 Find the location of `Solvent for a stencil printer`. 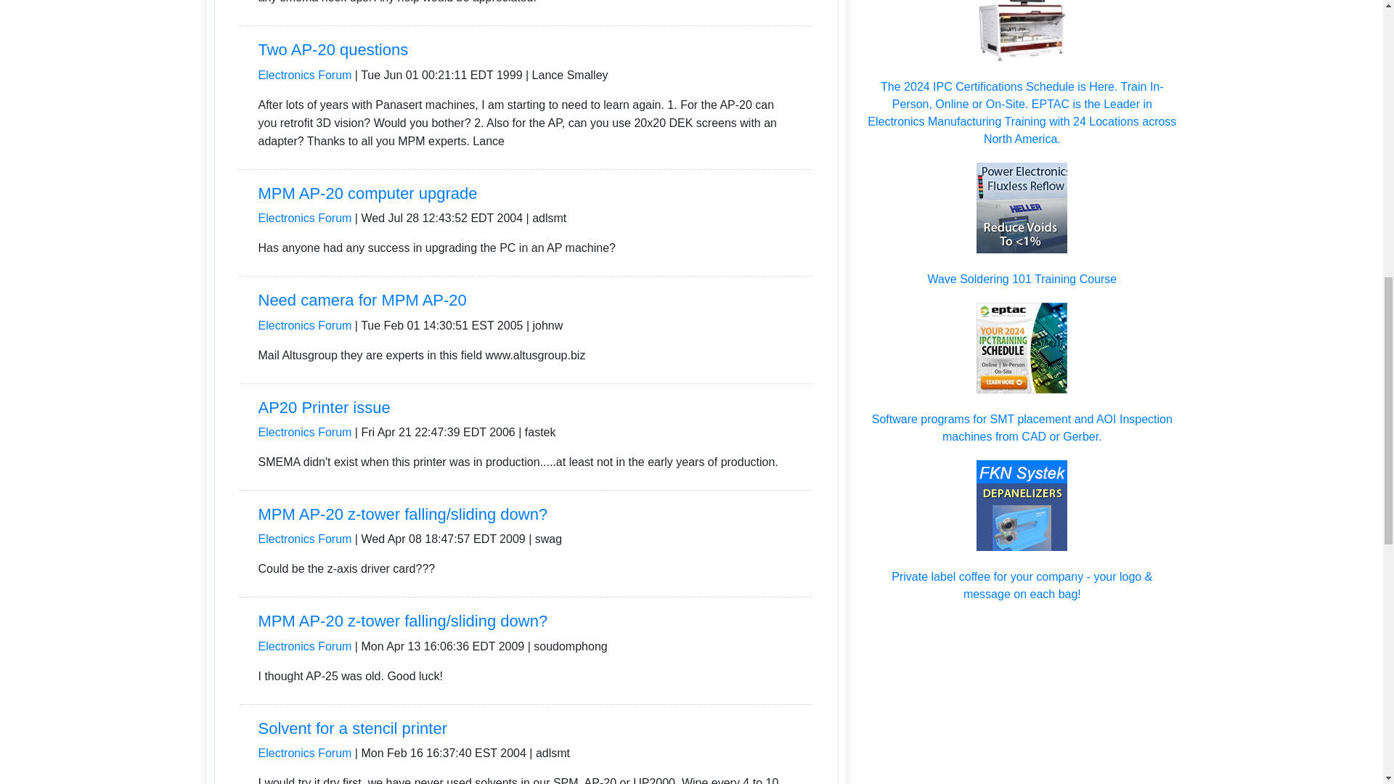

Solvent for a stencil printer is located at coordinates (353, 729).